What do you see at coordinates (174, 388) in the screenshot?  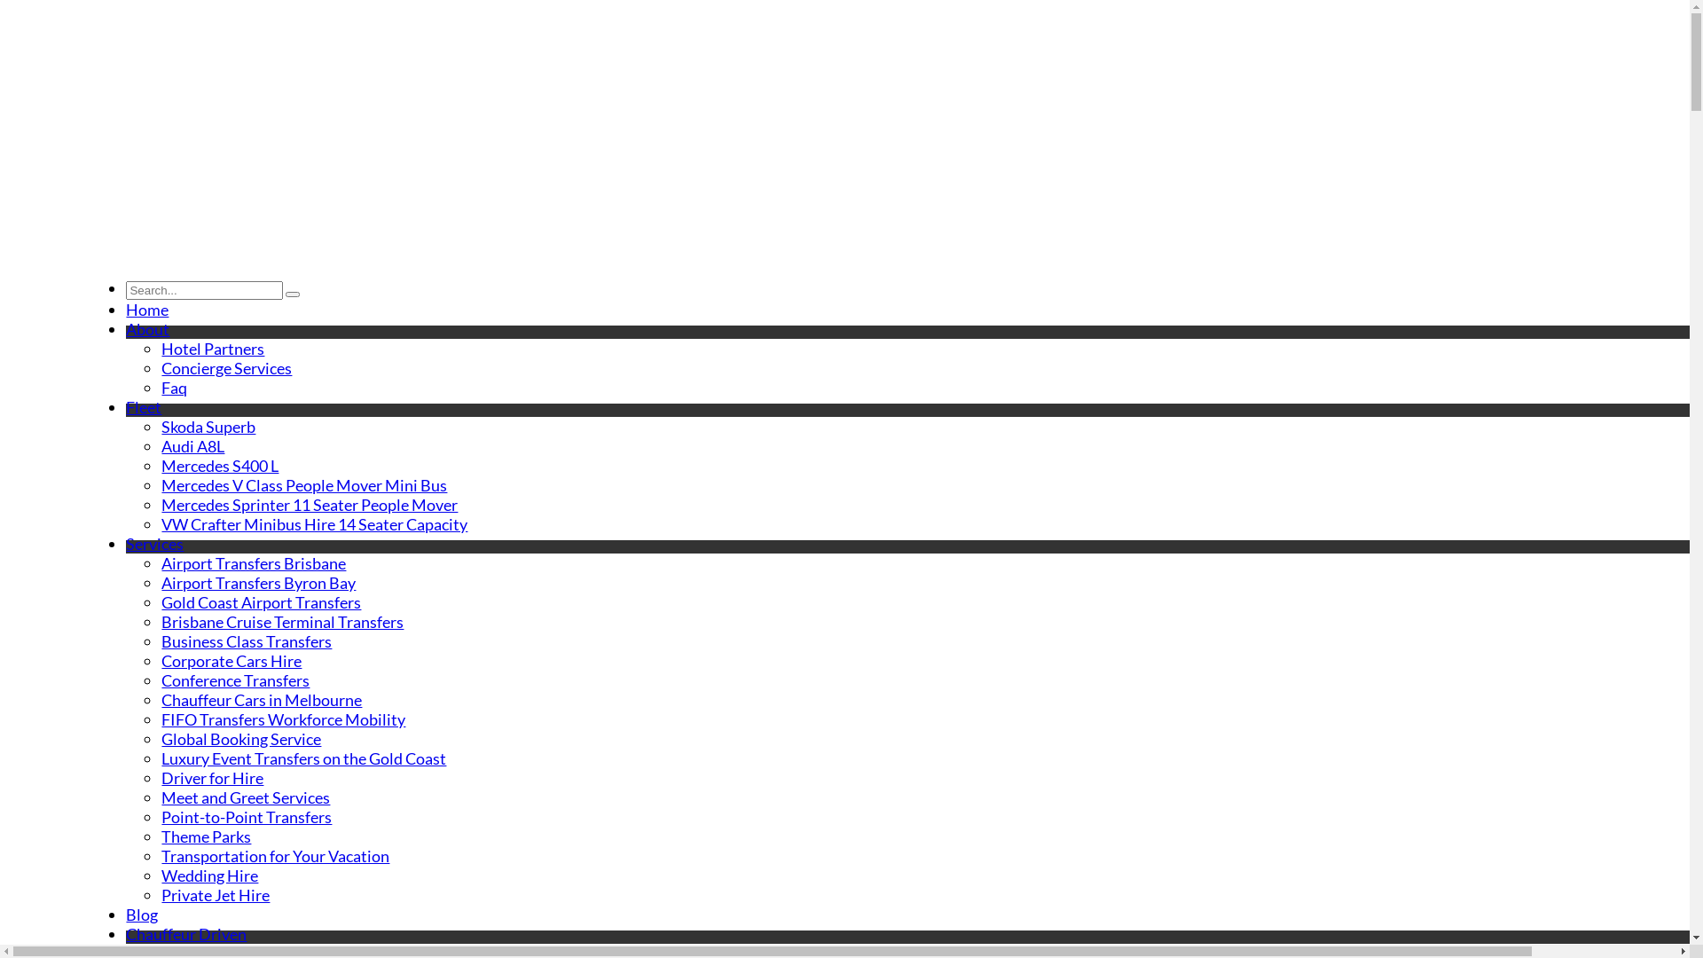 I see `Faq` at bounding box center [174, 388].